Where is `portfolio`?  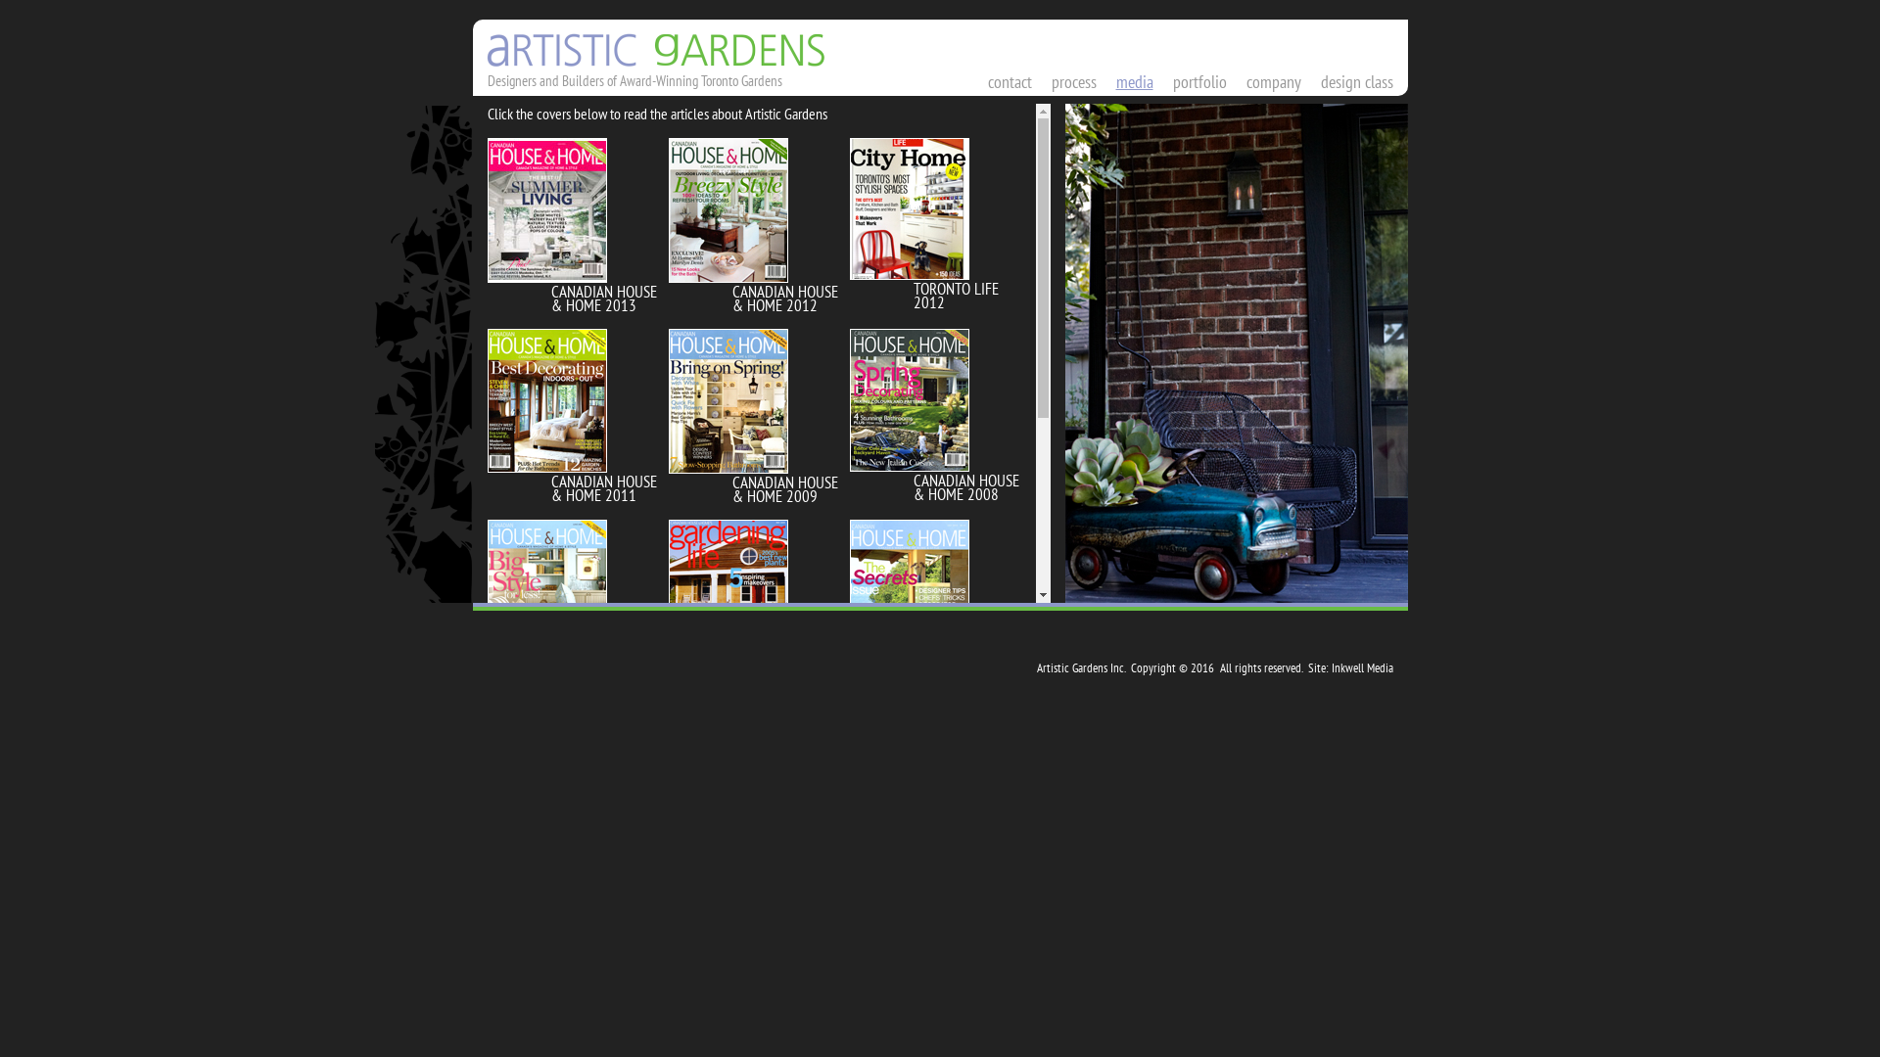 portfolio is located at coordinates (1200, 82).